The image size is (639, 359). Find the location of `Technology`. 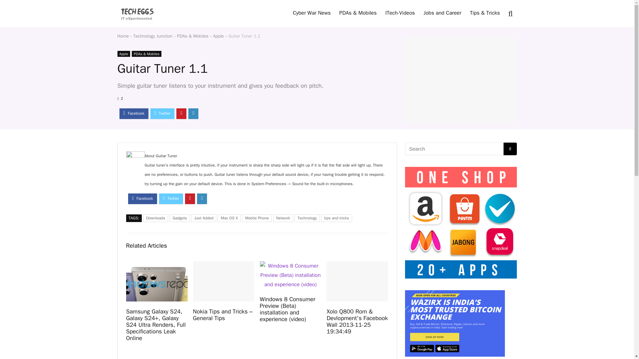

Technology is located at coordinates (307, 218).